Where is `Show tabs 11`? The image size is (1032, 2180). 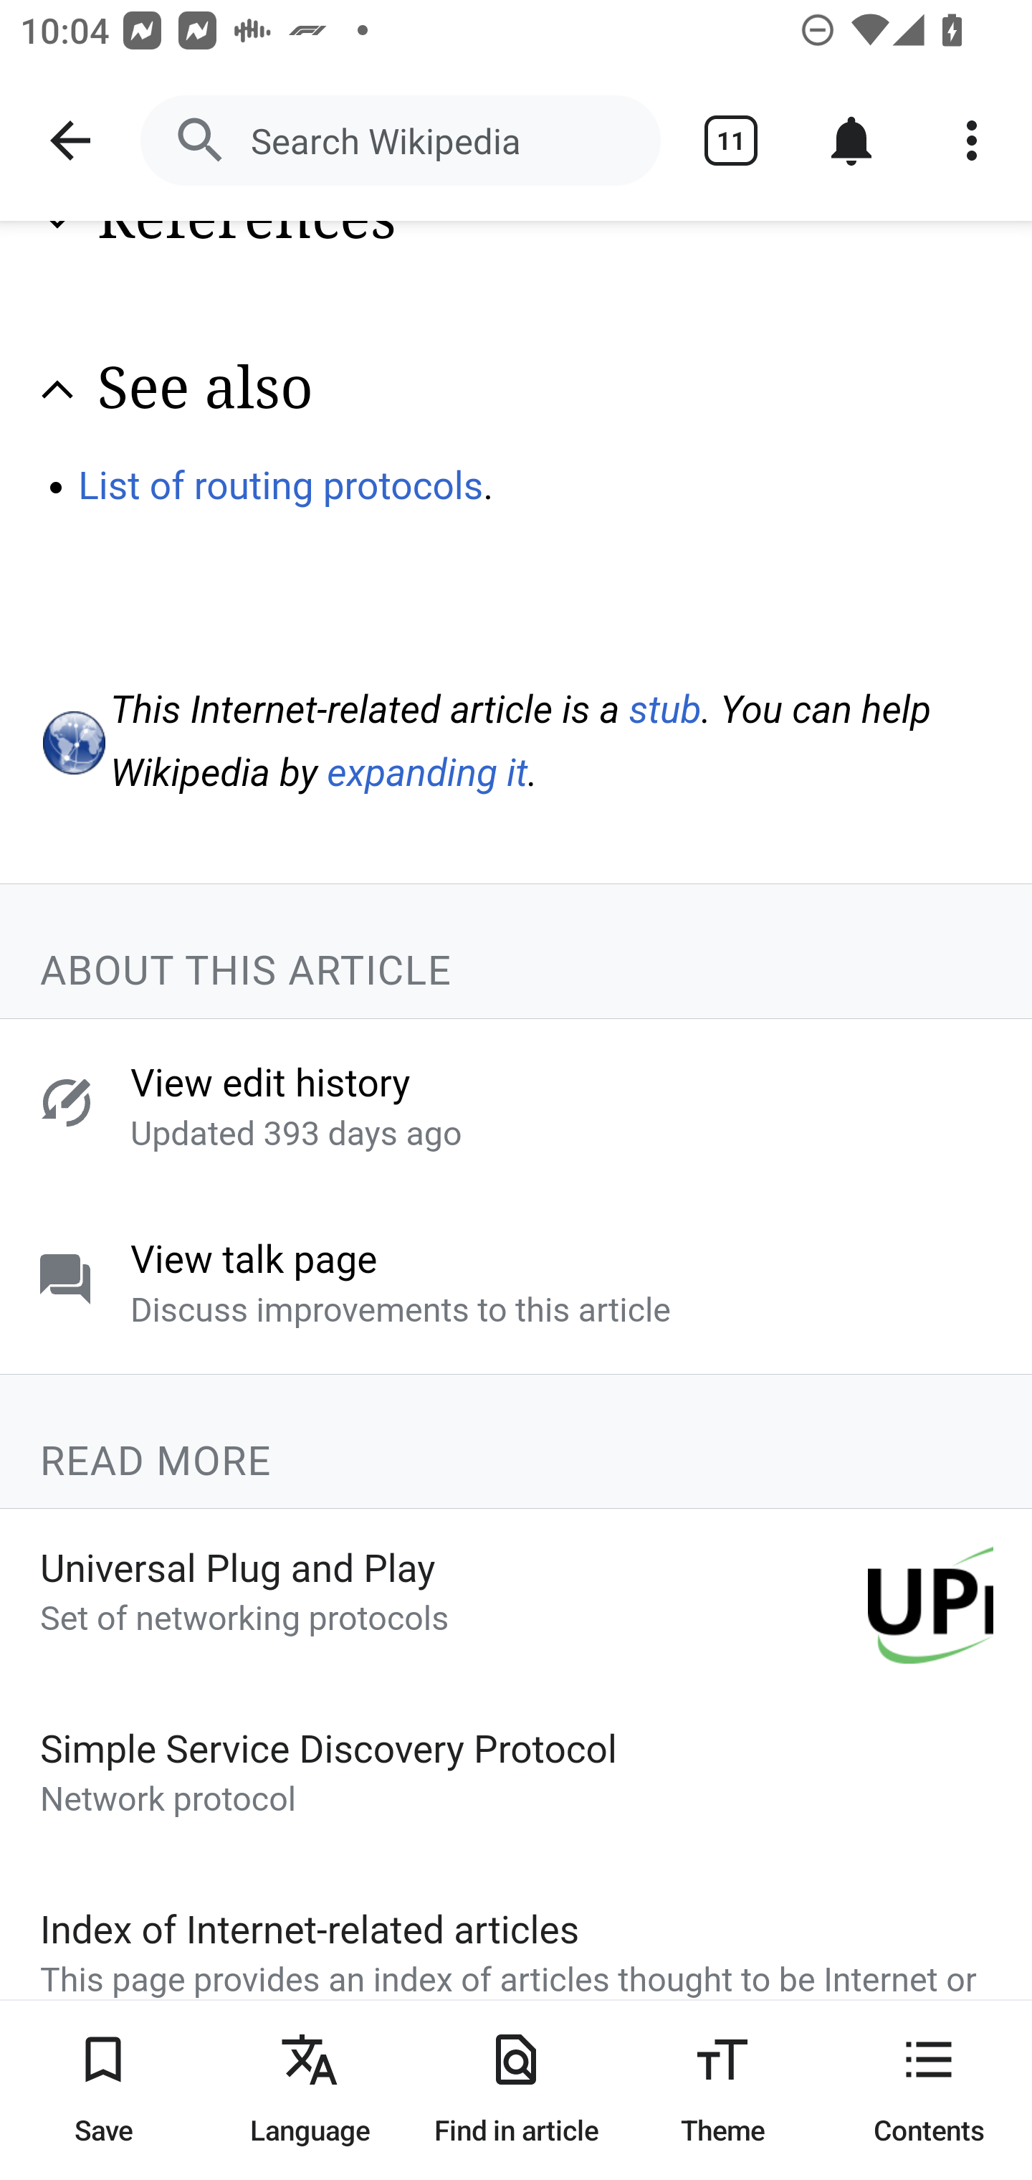 Show tabs 11 is located at coordinates (731, 141).